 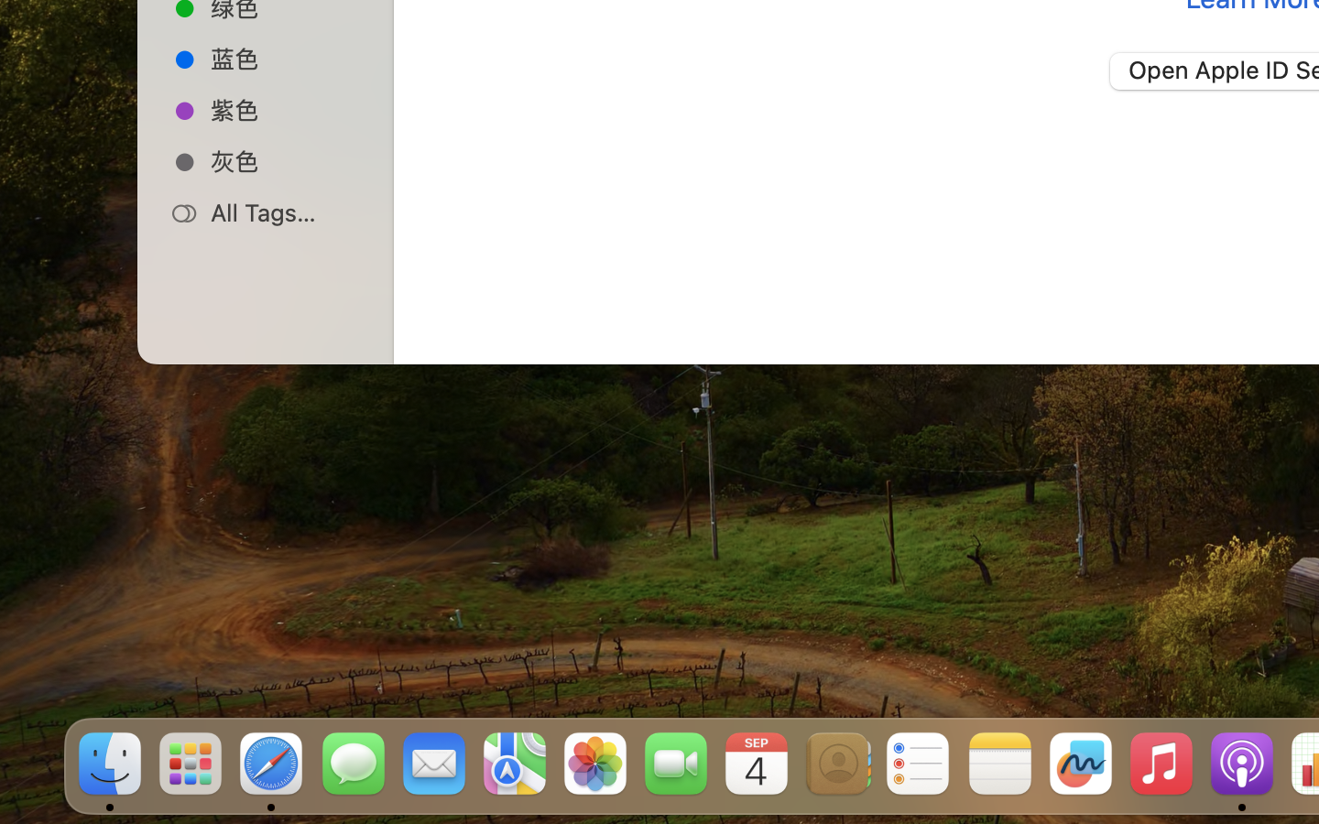 I want to click on 灰色, so click(x=285, y=161).